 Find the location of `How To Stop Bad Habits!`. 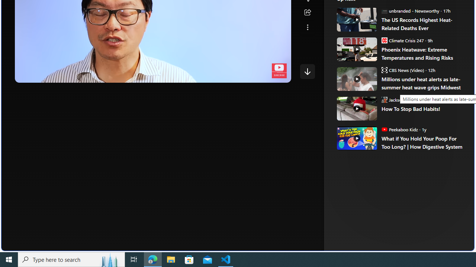

How To Stop Bad Habits! is located at coordinates (422, 109).